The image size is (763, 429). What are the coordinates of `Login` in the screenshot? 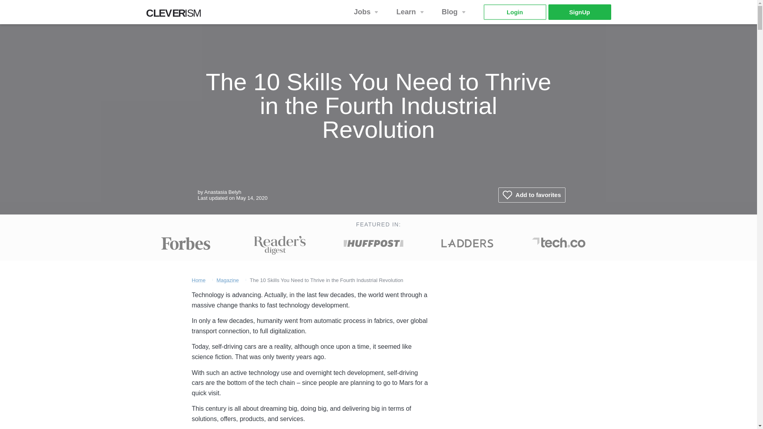 It's located at (514, 12).